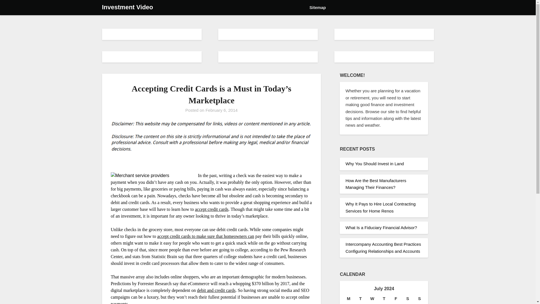 The image size is (540, 304). I want to click on Sitemap, so click(317, 8).